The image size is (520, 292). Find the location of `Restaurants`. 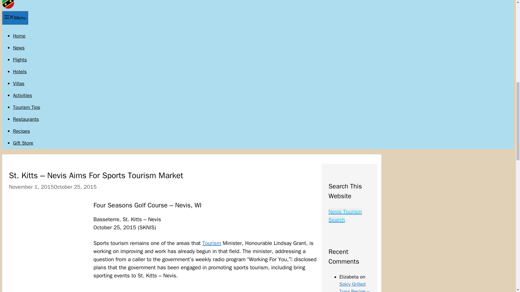

Restaurants is located at coordinates (26, 119).